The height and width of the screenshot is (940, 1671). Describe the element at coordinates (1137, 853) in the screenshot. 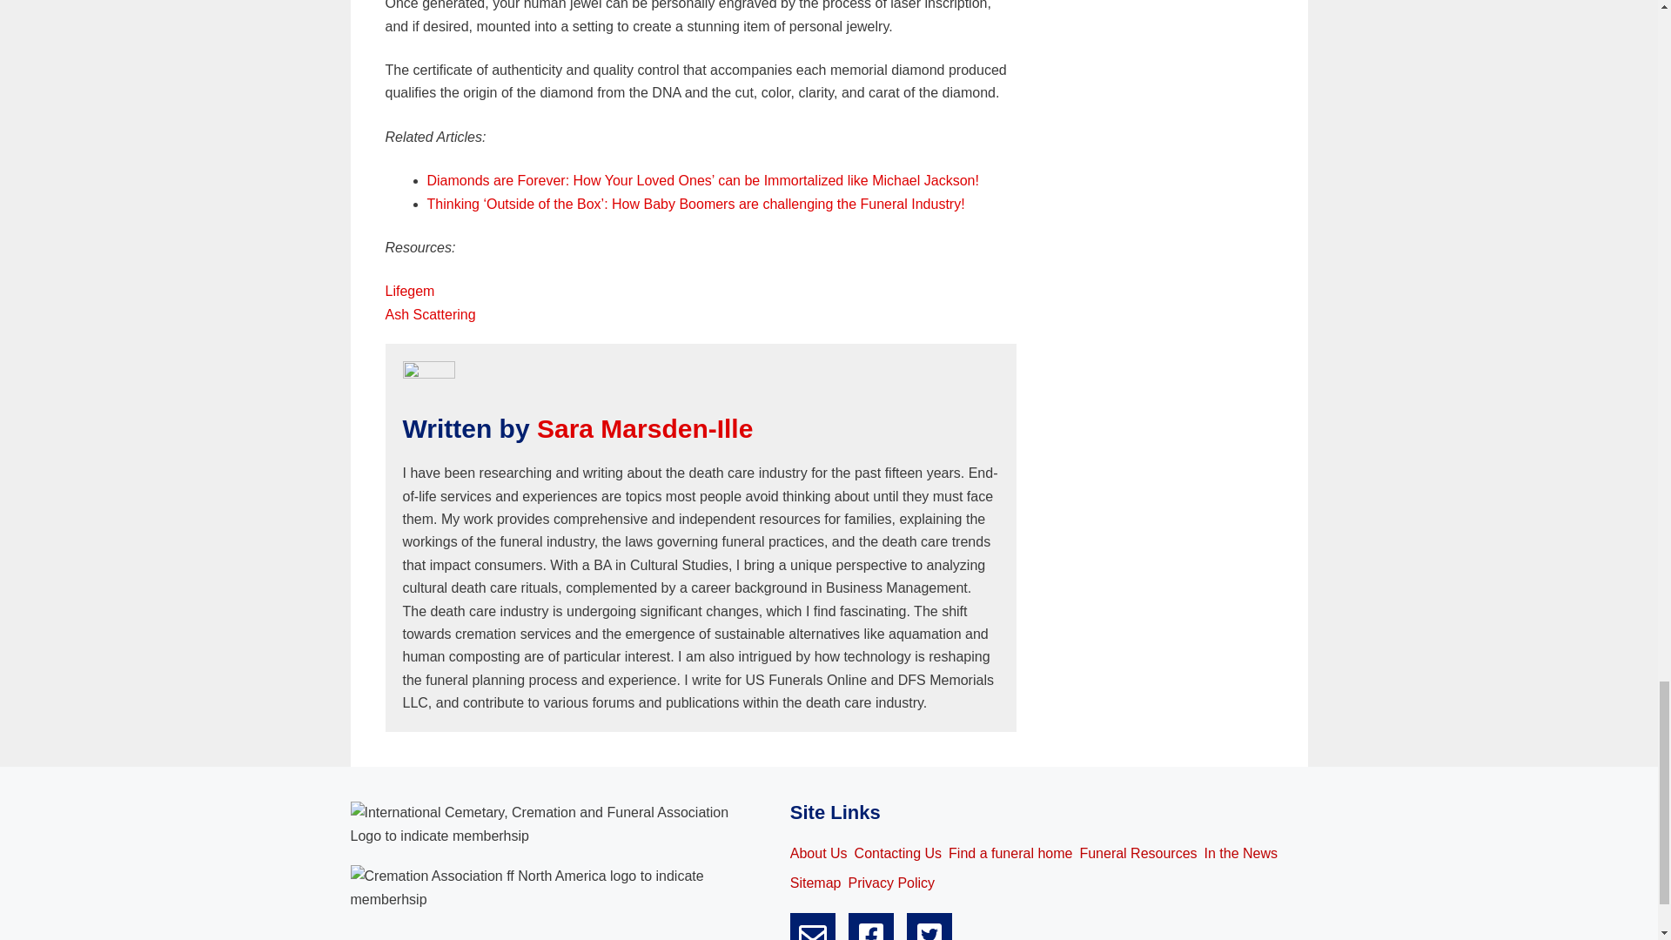

I see `Funeral Resources` at that location.